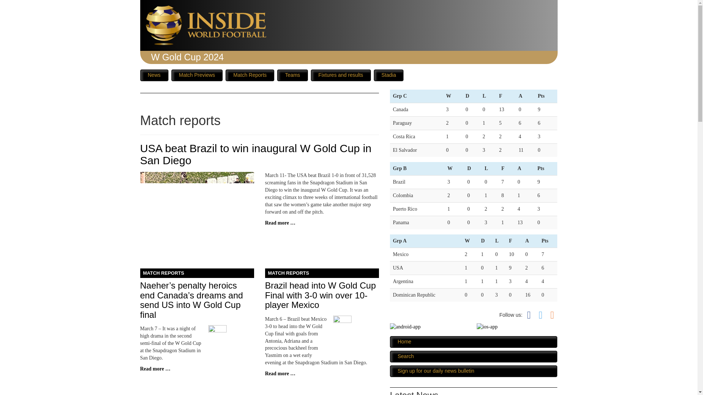 This screenshot has height=395, width=703. I want to click on Match Reports, so click(250, 75).